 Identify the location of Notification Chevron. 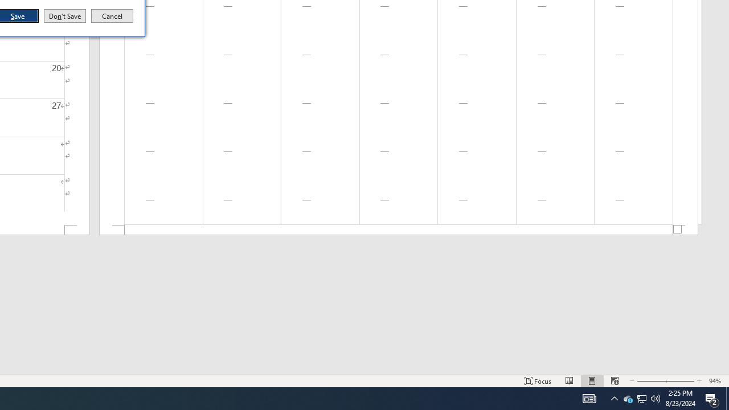
(570, 380).